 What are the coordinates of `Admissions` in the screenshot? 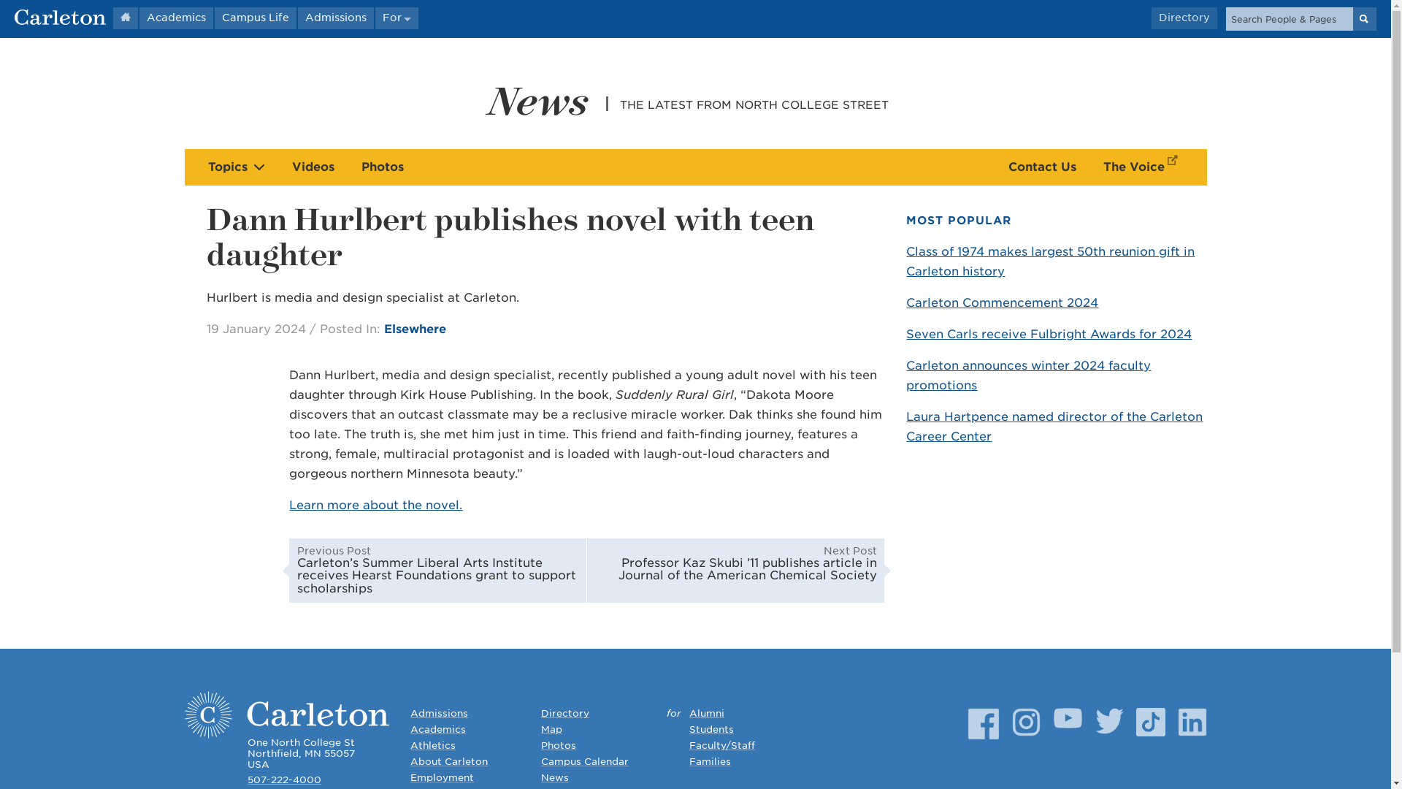 It's located at (336, 18).